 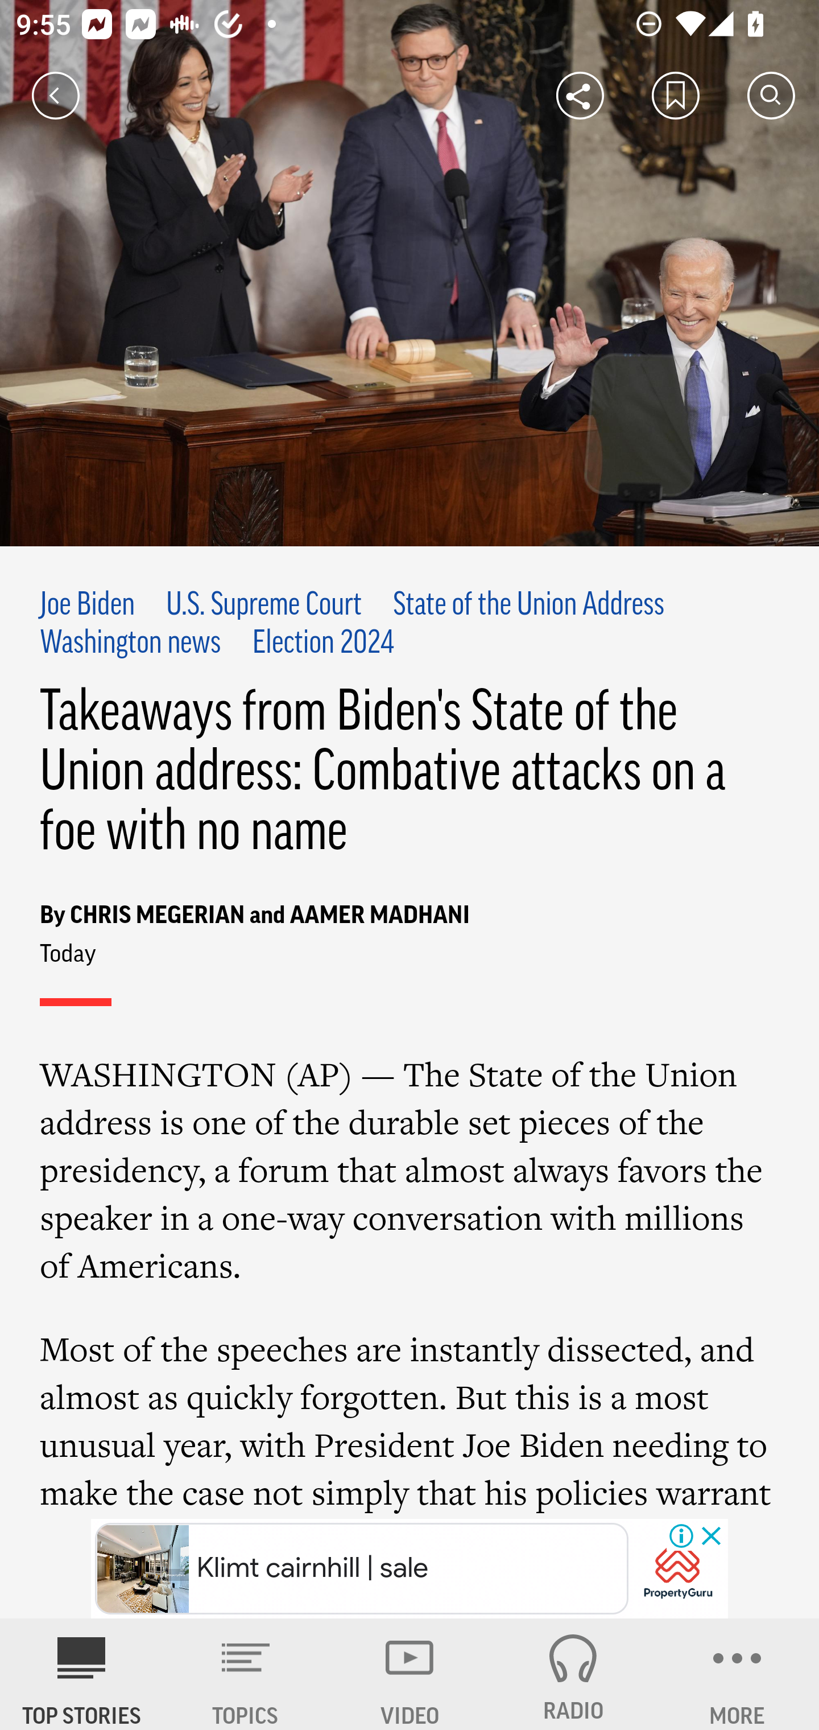 What do you see at coordinates (528, 606) in the screenshot?
I see `State of the Union Address` at bounding box center [528, 606].